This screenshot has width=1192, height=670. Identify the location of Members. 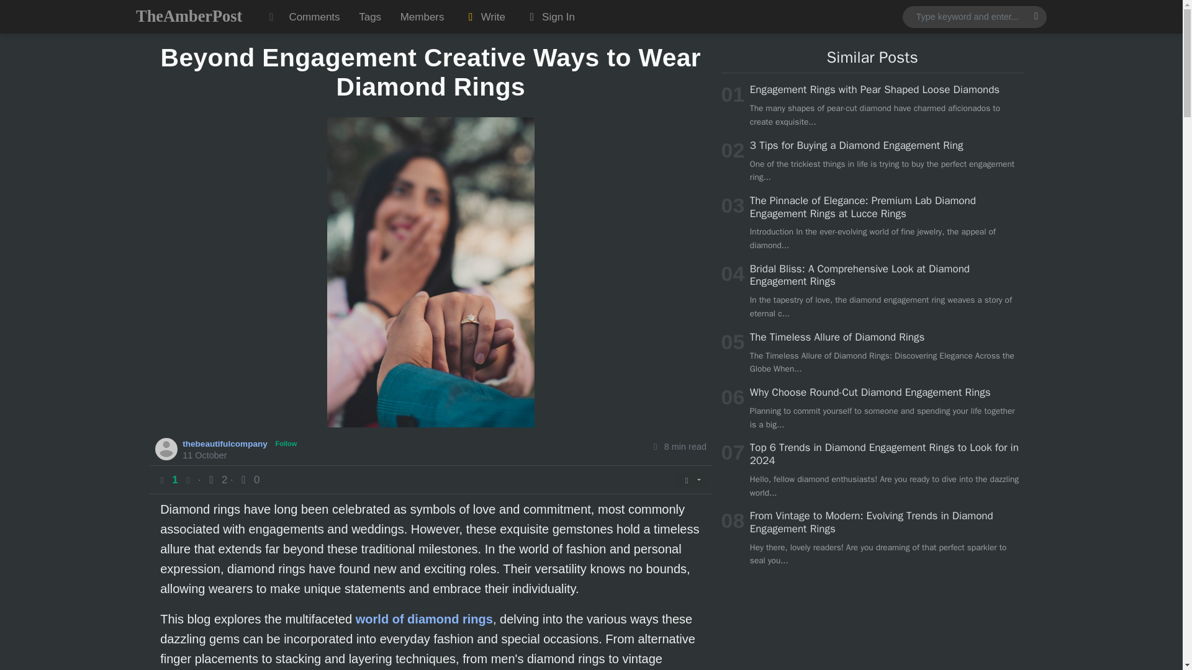
(422, 17).